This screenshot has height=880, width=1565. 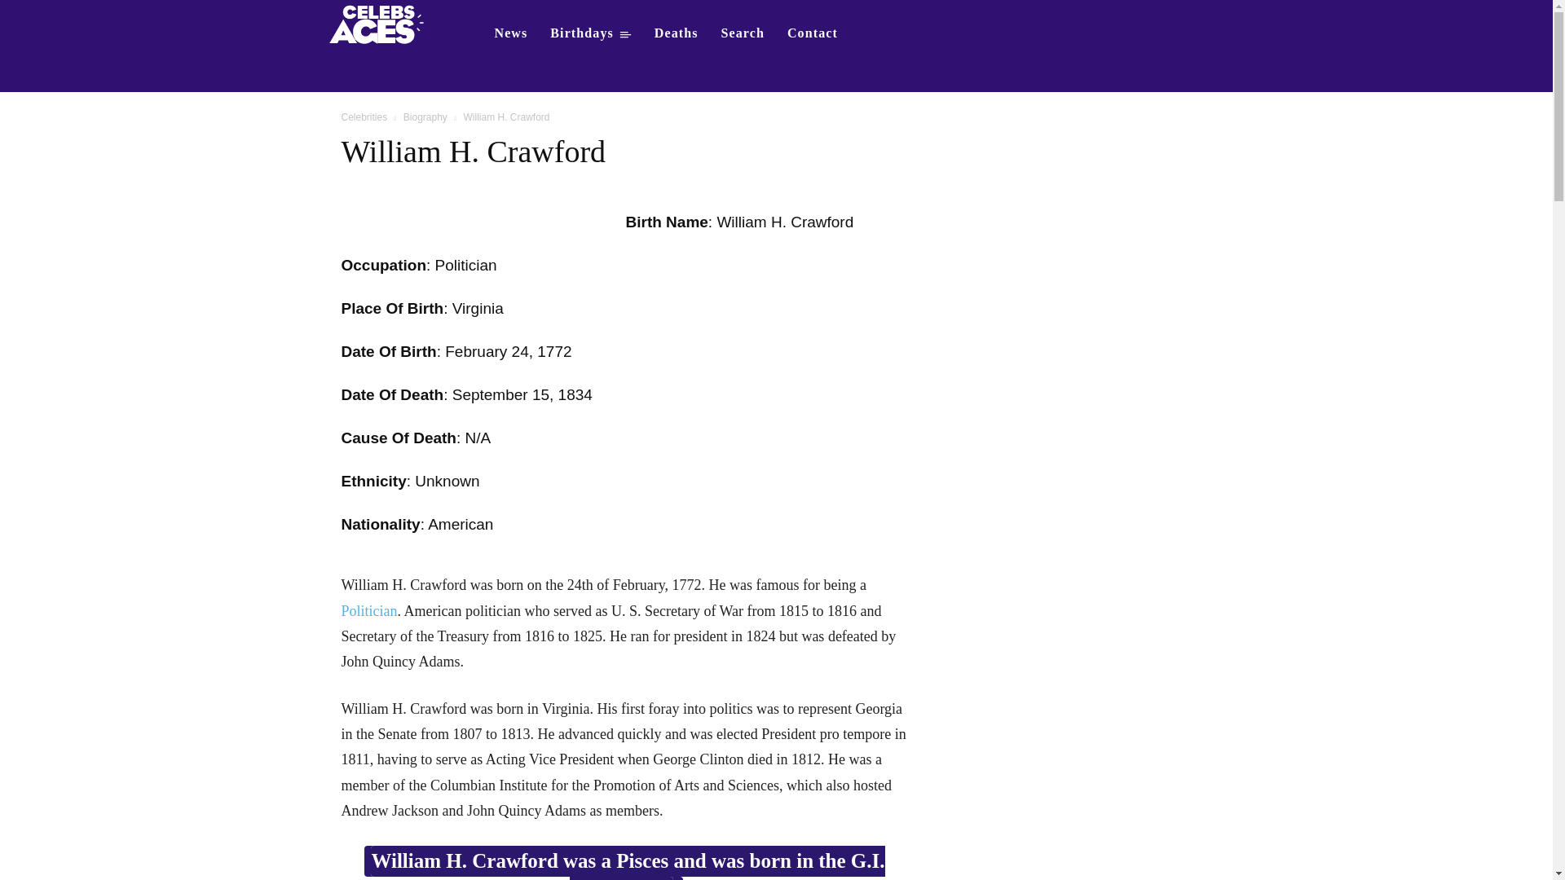 What do you see at coordinates (520, 351) in the screenshot?
I see `24` at bounding box center [520, 351].